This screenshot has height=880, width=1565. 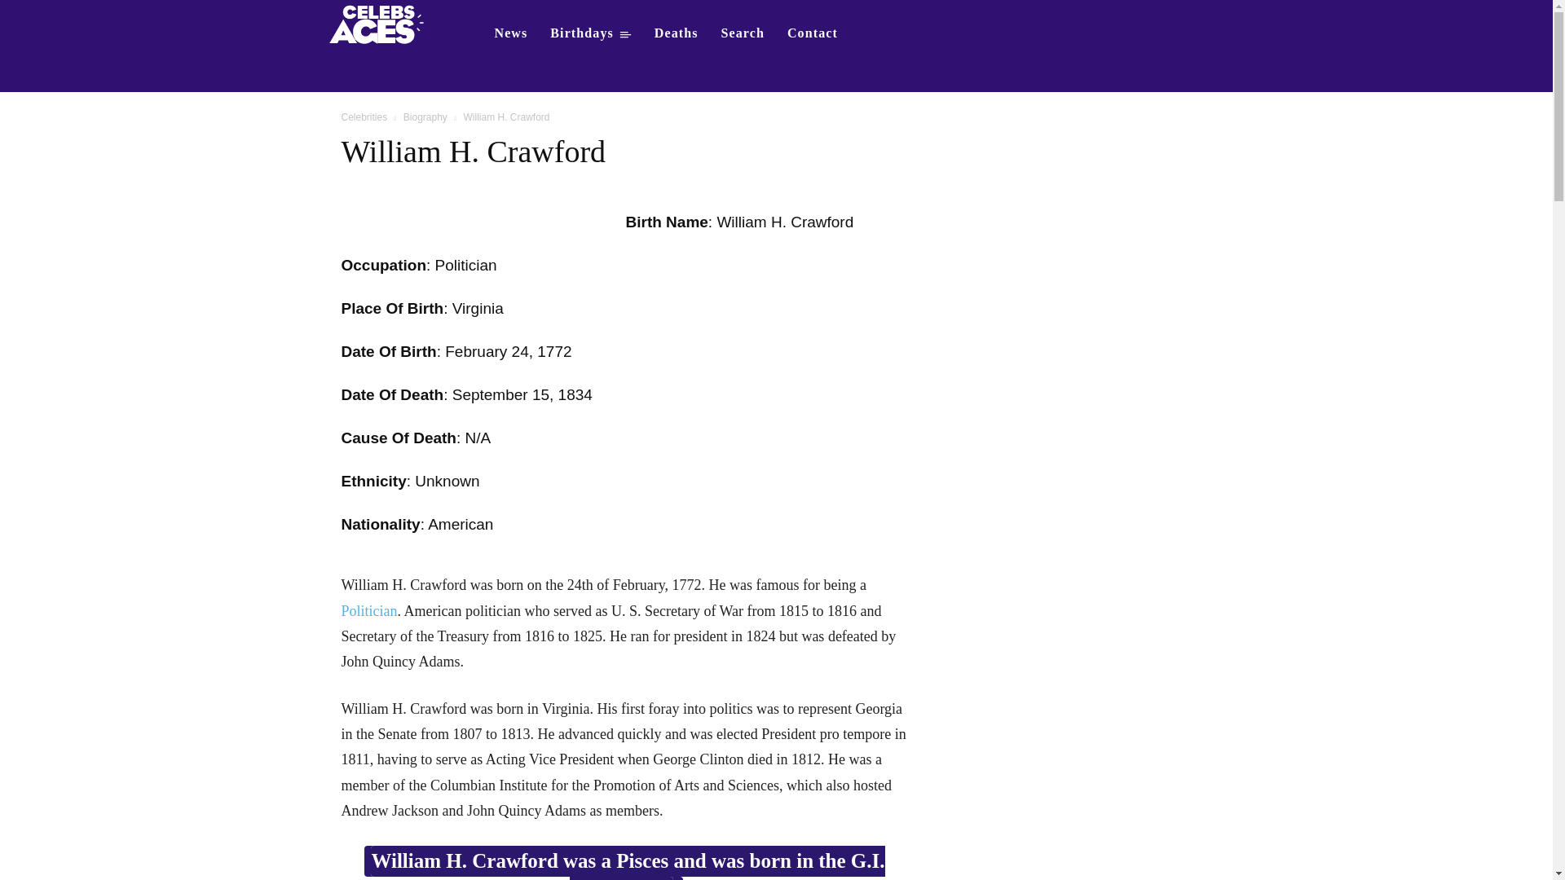 What do you see at coordinates (520, 351) in the screenshot?
I see `24` at bounding box center [520, 351].